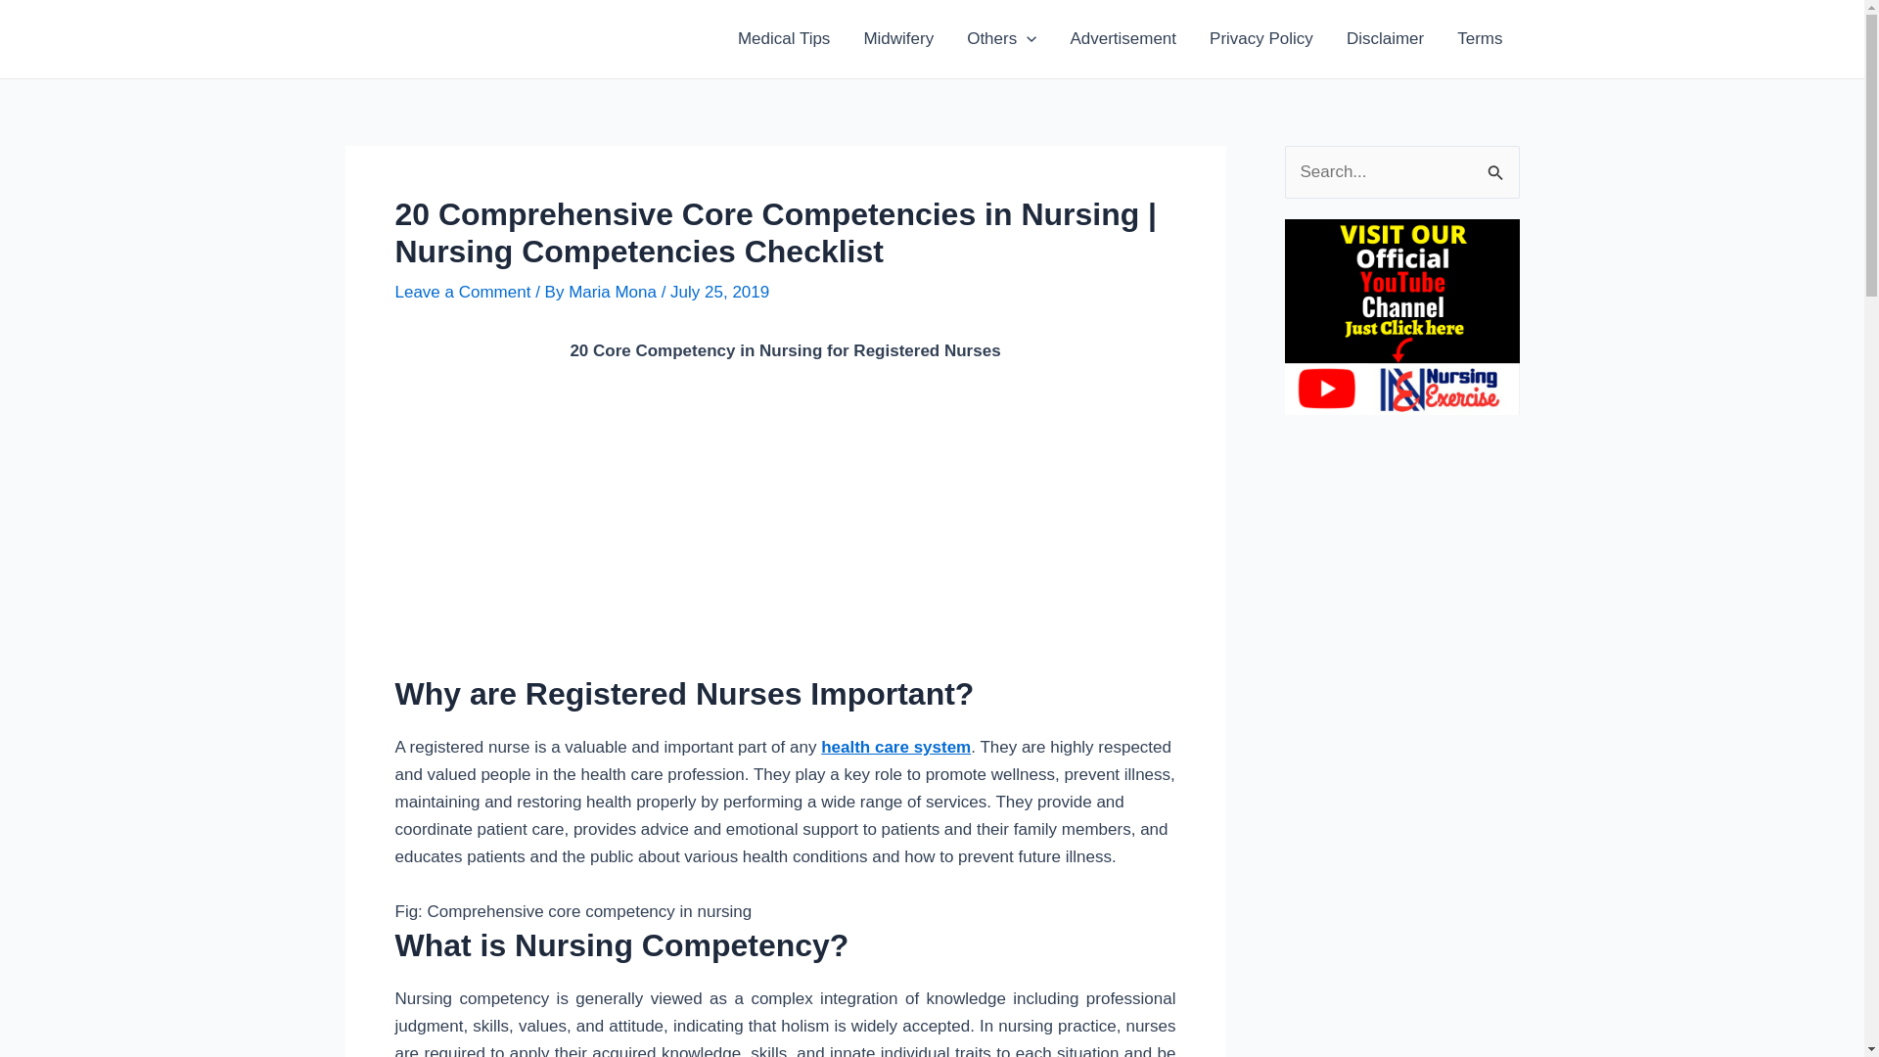 The height and width of the screenshot is (1057, 1879). I want to click on View all posts by Maria Mona, so click(615, 292).